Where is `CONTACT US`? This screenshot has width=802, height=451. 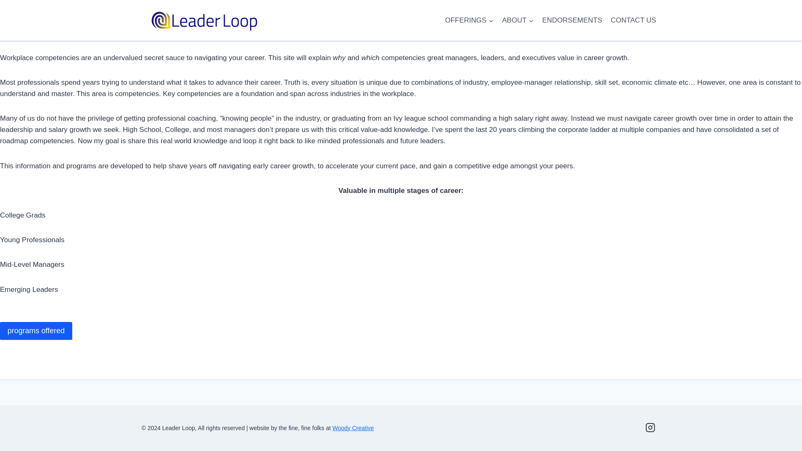 CONTACT US is located at coordinates (633, 20).